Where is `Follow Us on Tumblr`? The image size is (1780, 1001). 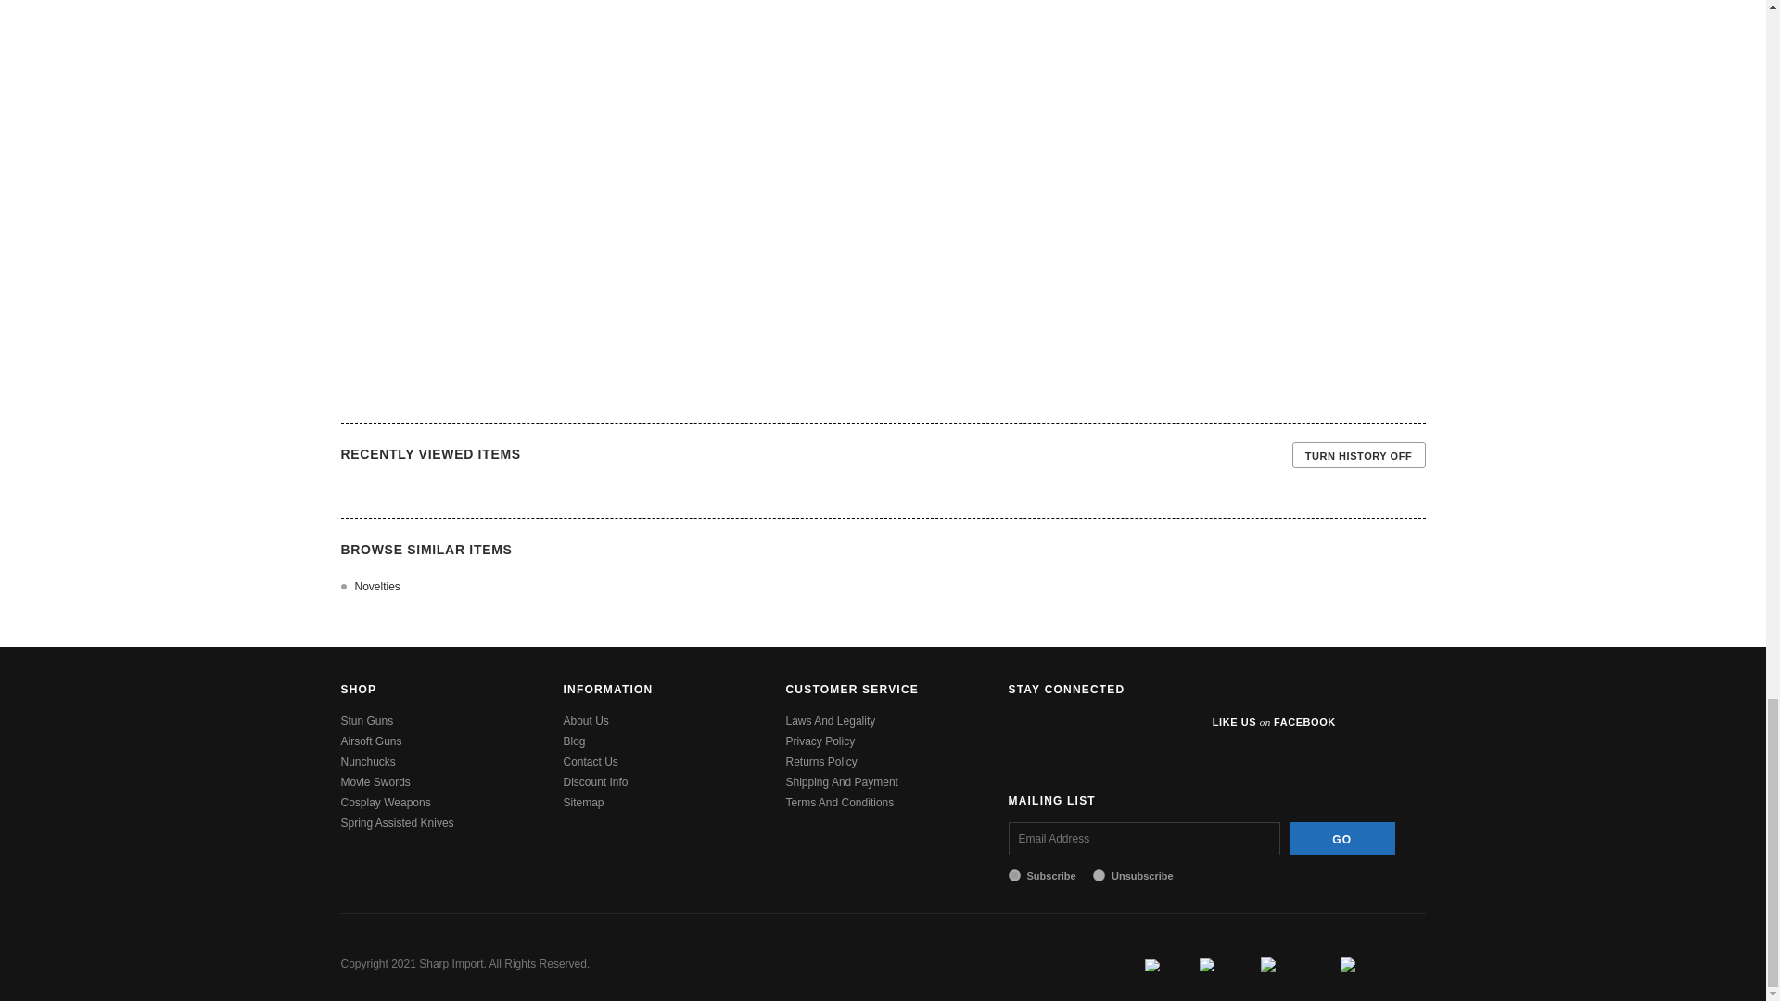
Follow Us on Tumblr is located at coordinates (1159, 729).